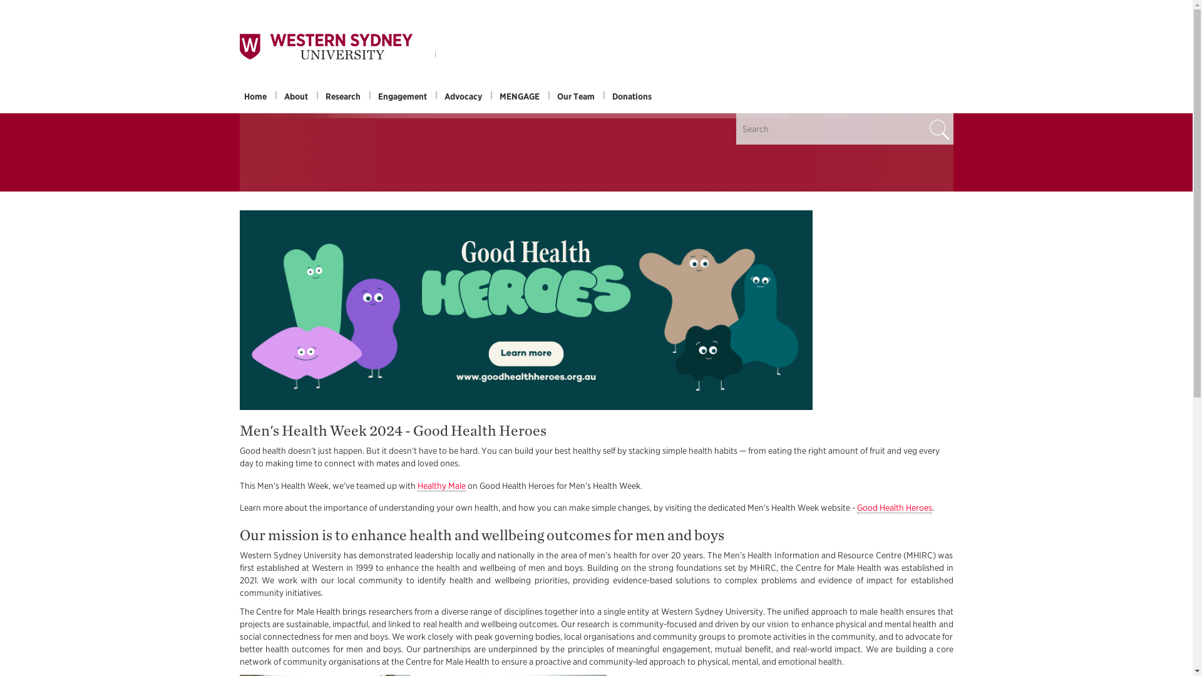 The width and height of the screenshot is (1202, 676). What do you see at coordinates (343, 96) in the screenshot?
I see `Research` at bounding box center [343, 96].